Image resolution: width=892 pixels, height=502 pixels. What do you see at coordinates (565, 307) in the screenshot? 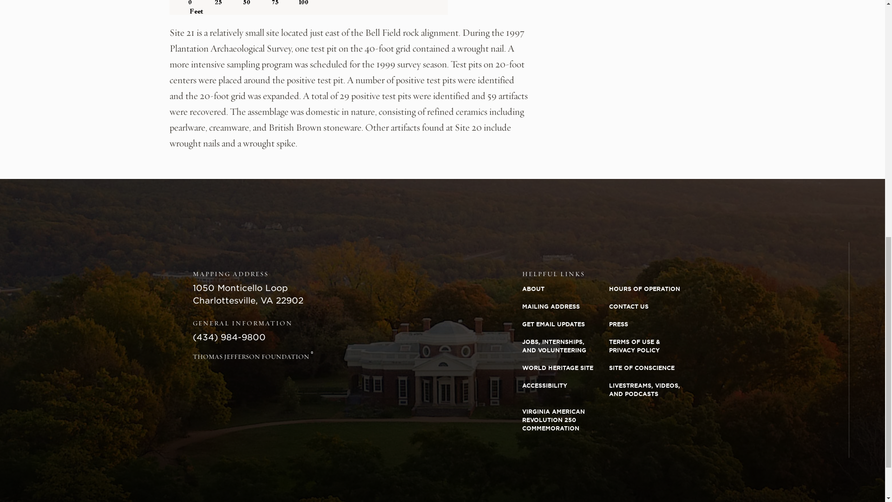
I see `MAILING ADDRESS` at bounding box center [565, 307].